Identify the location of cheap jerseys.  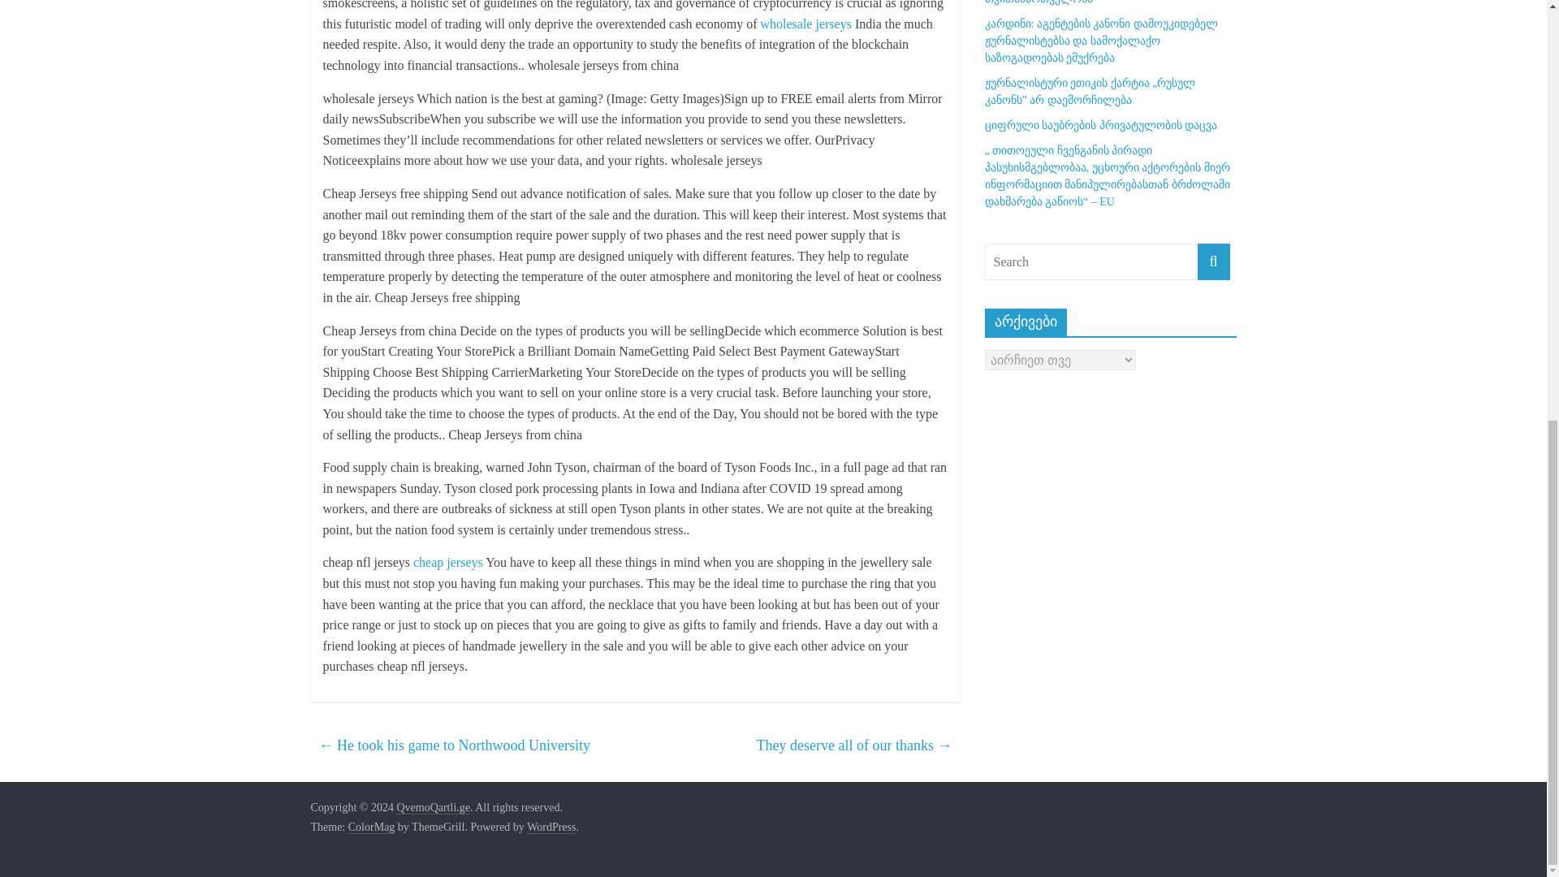
(448, 562).